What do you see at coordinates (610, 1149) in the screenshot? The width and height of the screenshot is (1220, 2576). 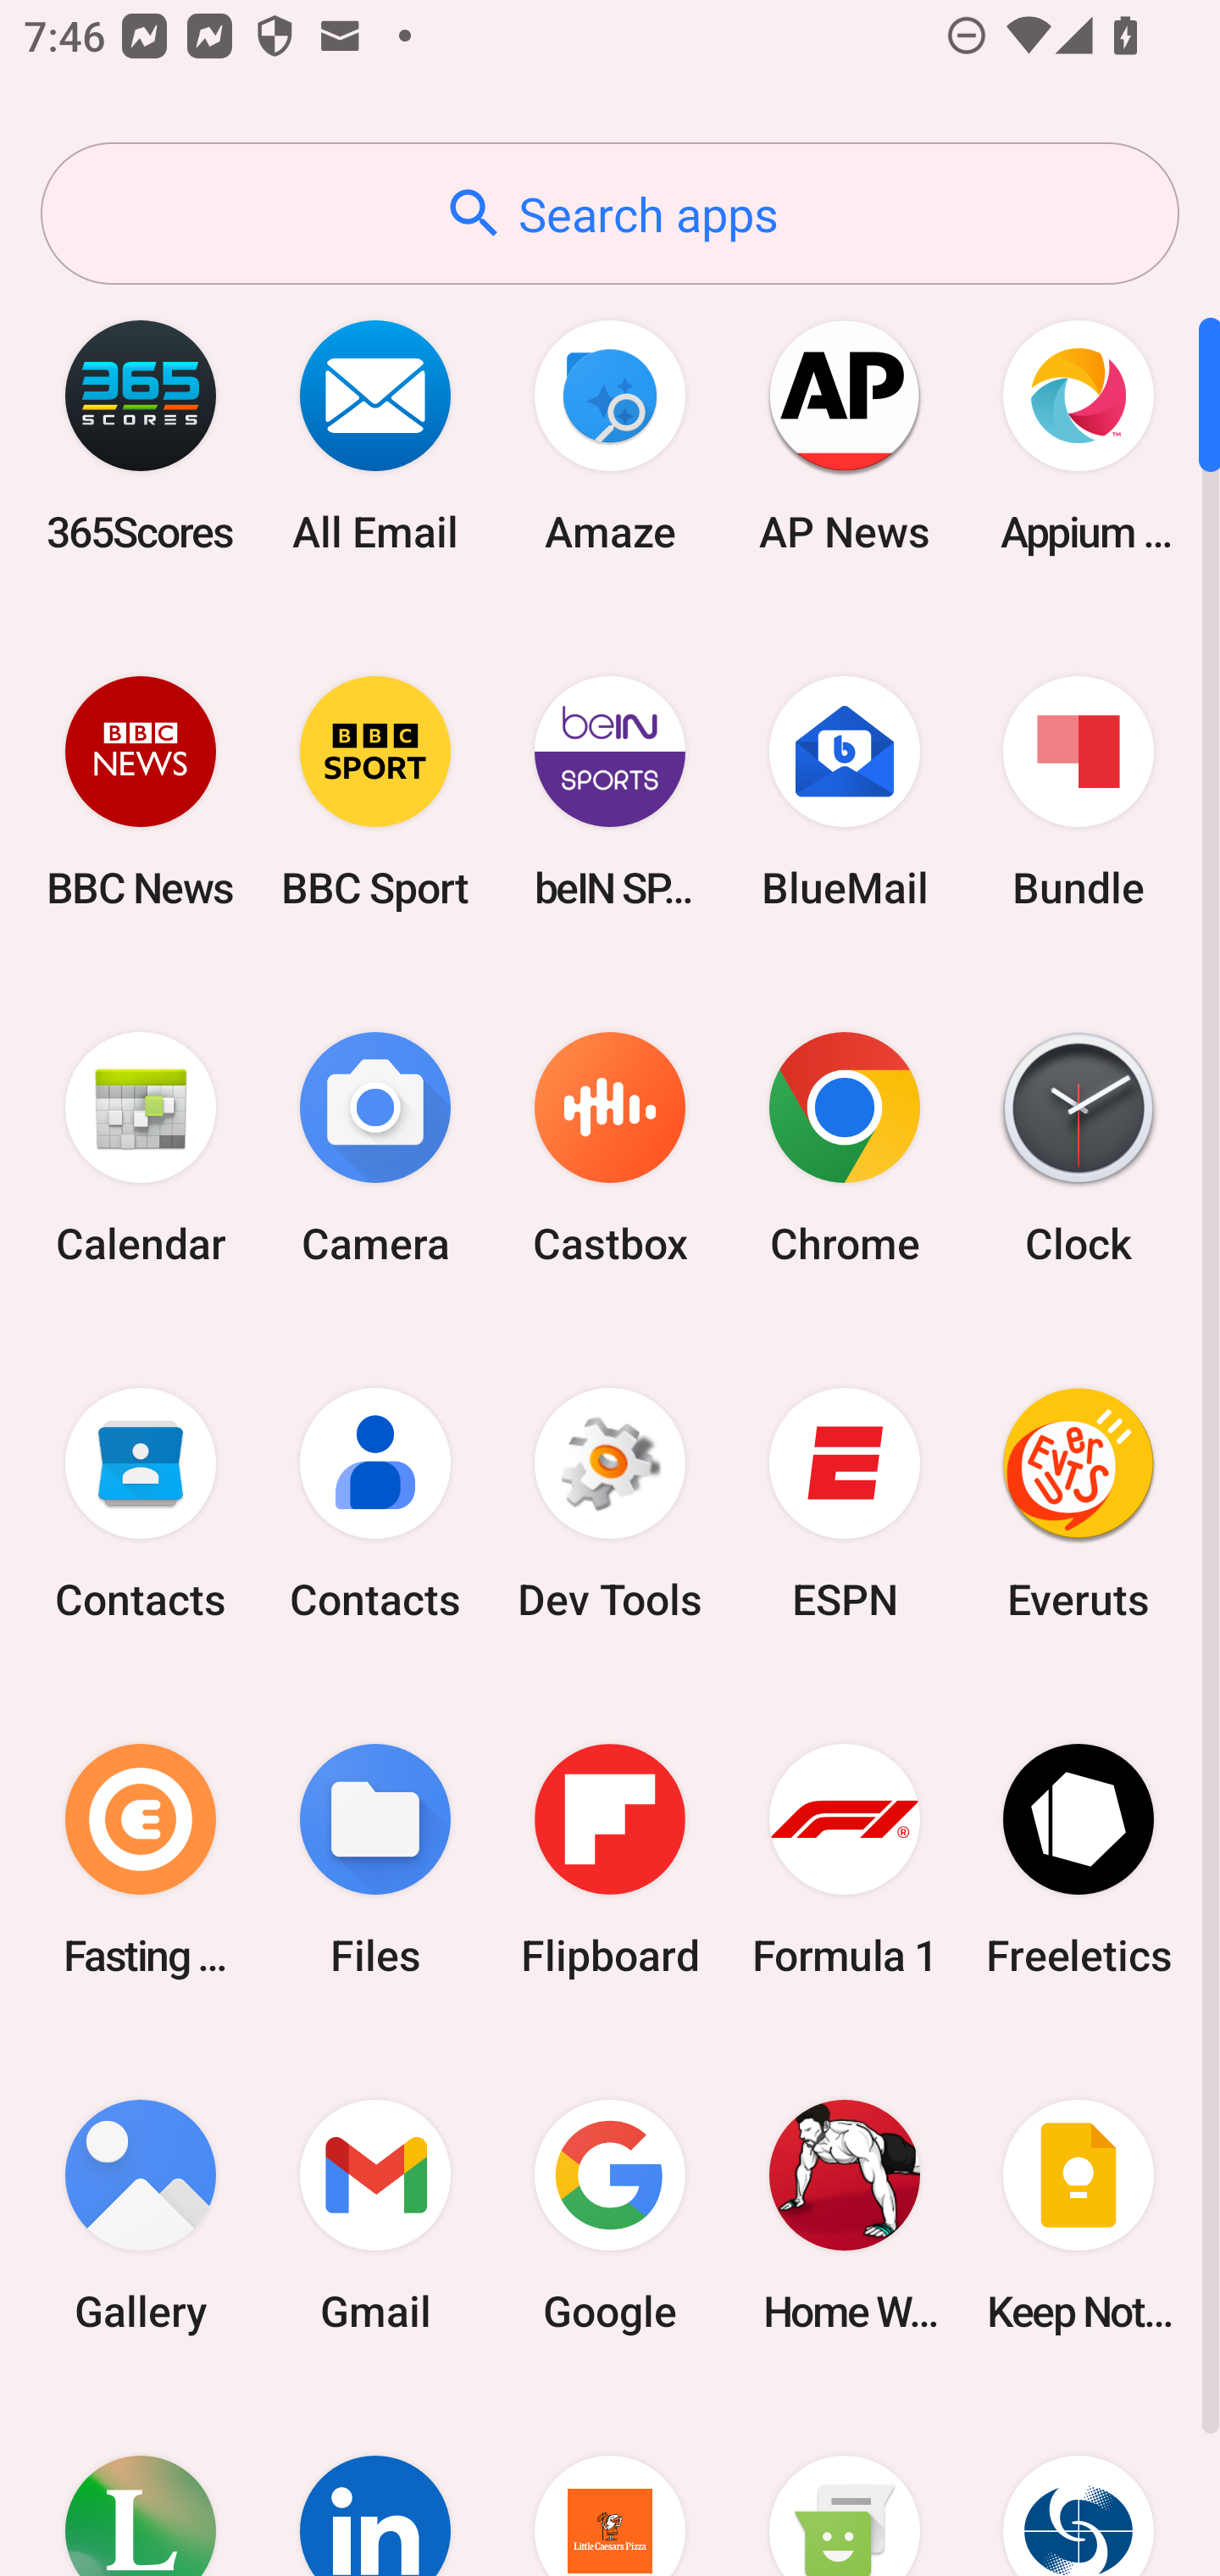 I see `Castbox` at bounding box center [610, 1149].